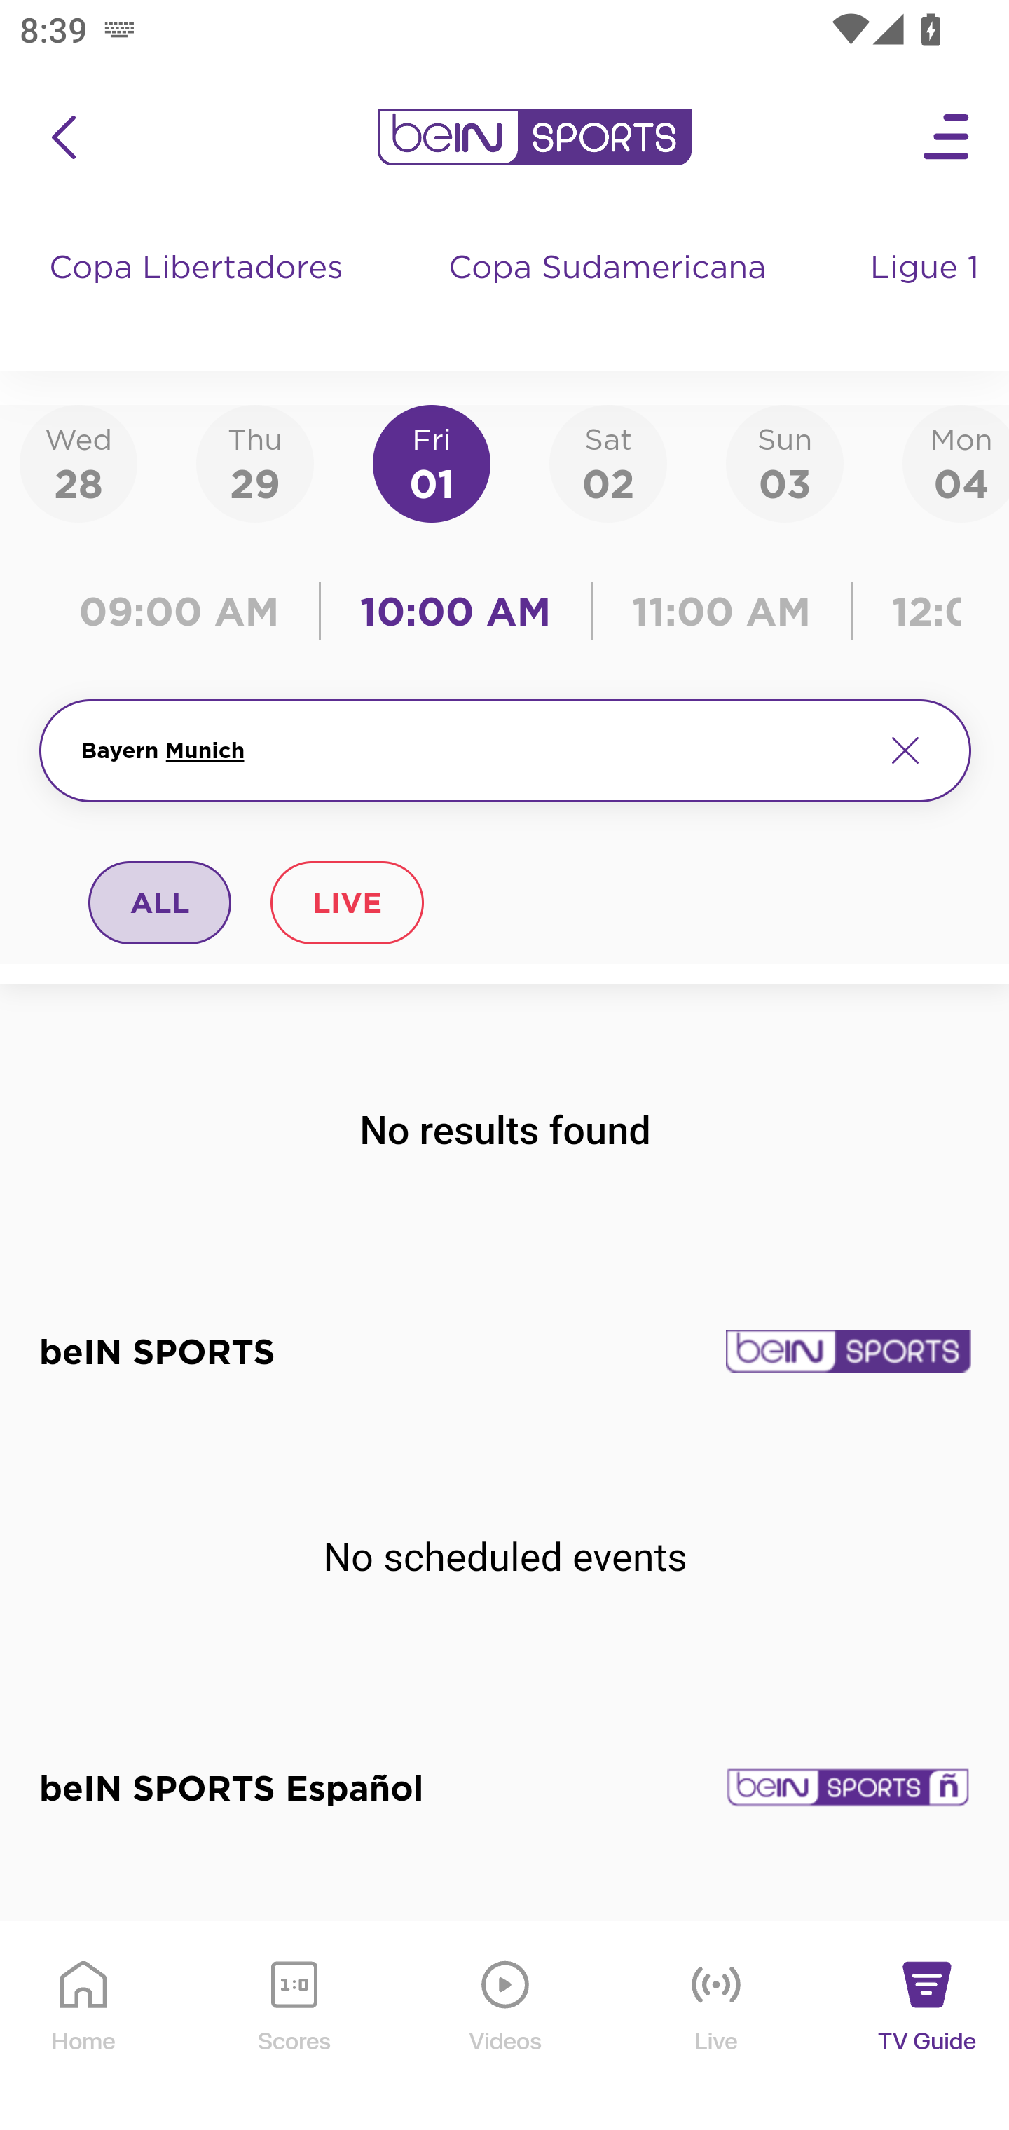 Image resolution: width=1009 pixels, height=2130 pixels. What do you see at coordinates (610, 294) in the screenshot?
I see `Copa Sudamericana` at bounding box center [610, 294].